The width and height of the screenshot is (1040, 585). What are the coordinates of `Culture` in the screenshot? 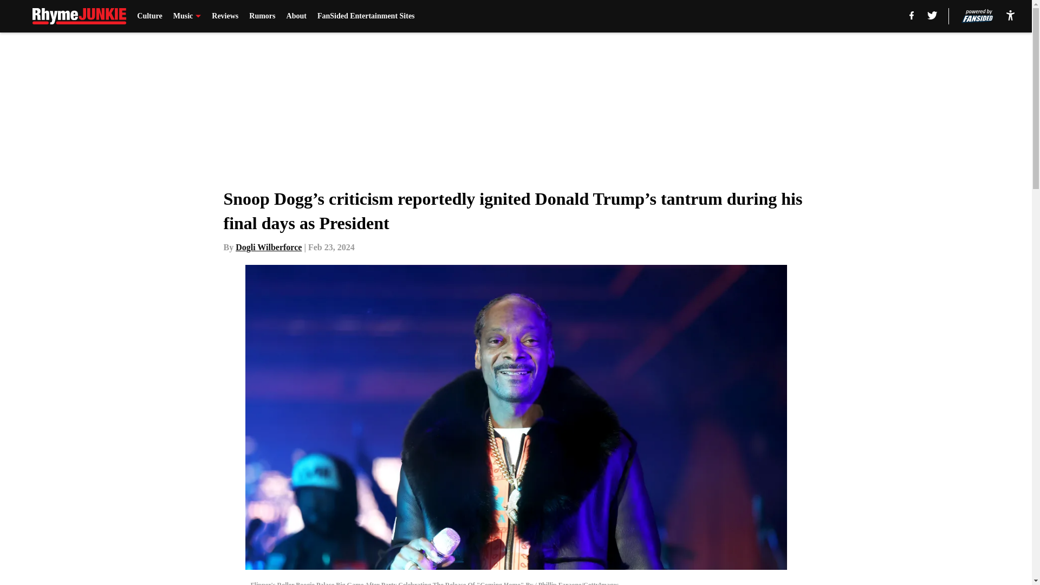 It's located at (149, 16).